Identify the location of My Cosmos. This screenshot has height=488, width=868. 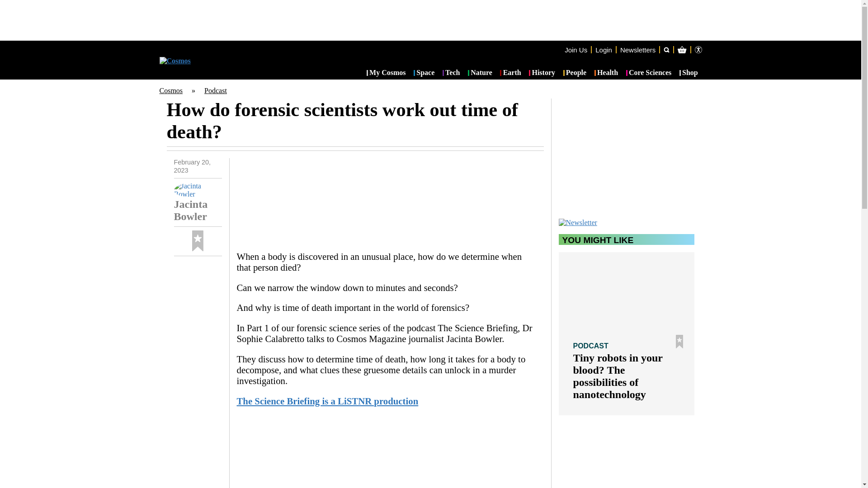
(386, 73).